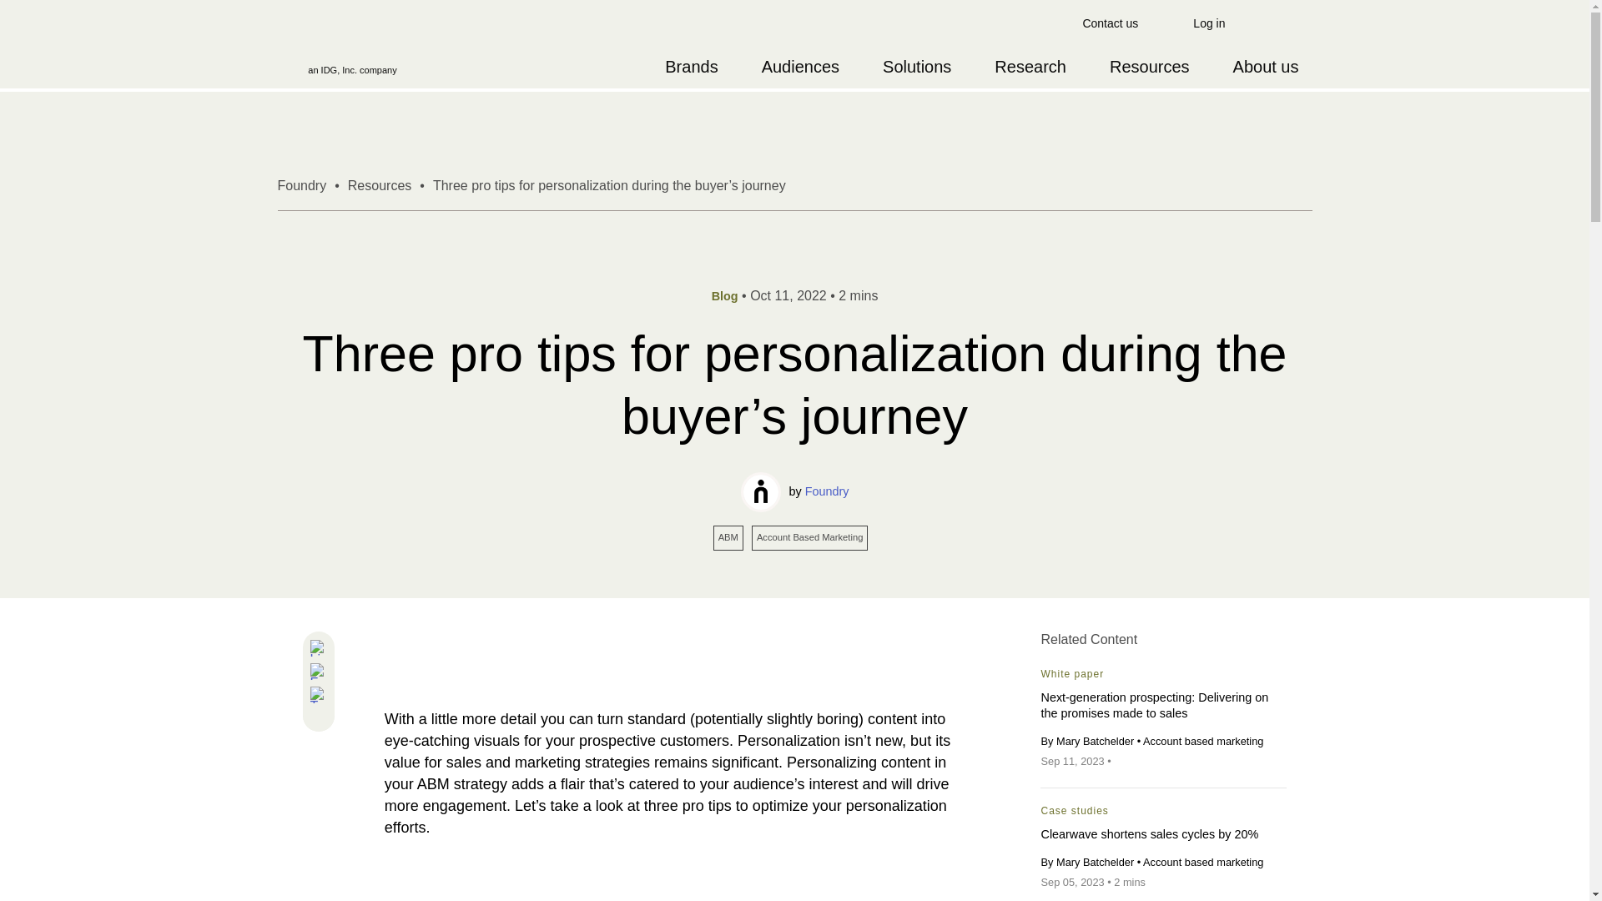  I want to click on an IDG, Inc. company, so click(352, 45).